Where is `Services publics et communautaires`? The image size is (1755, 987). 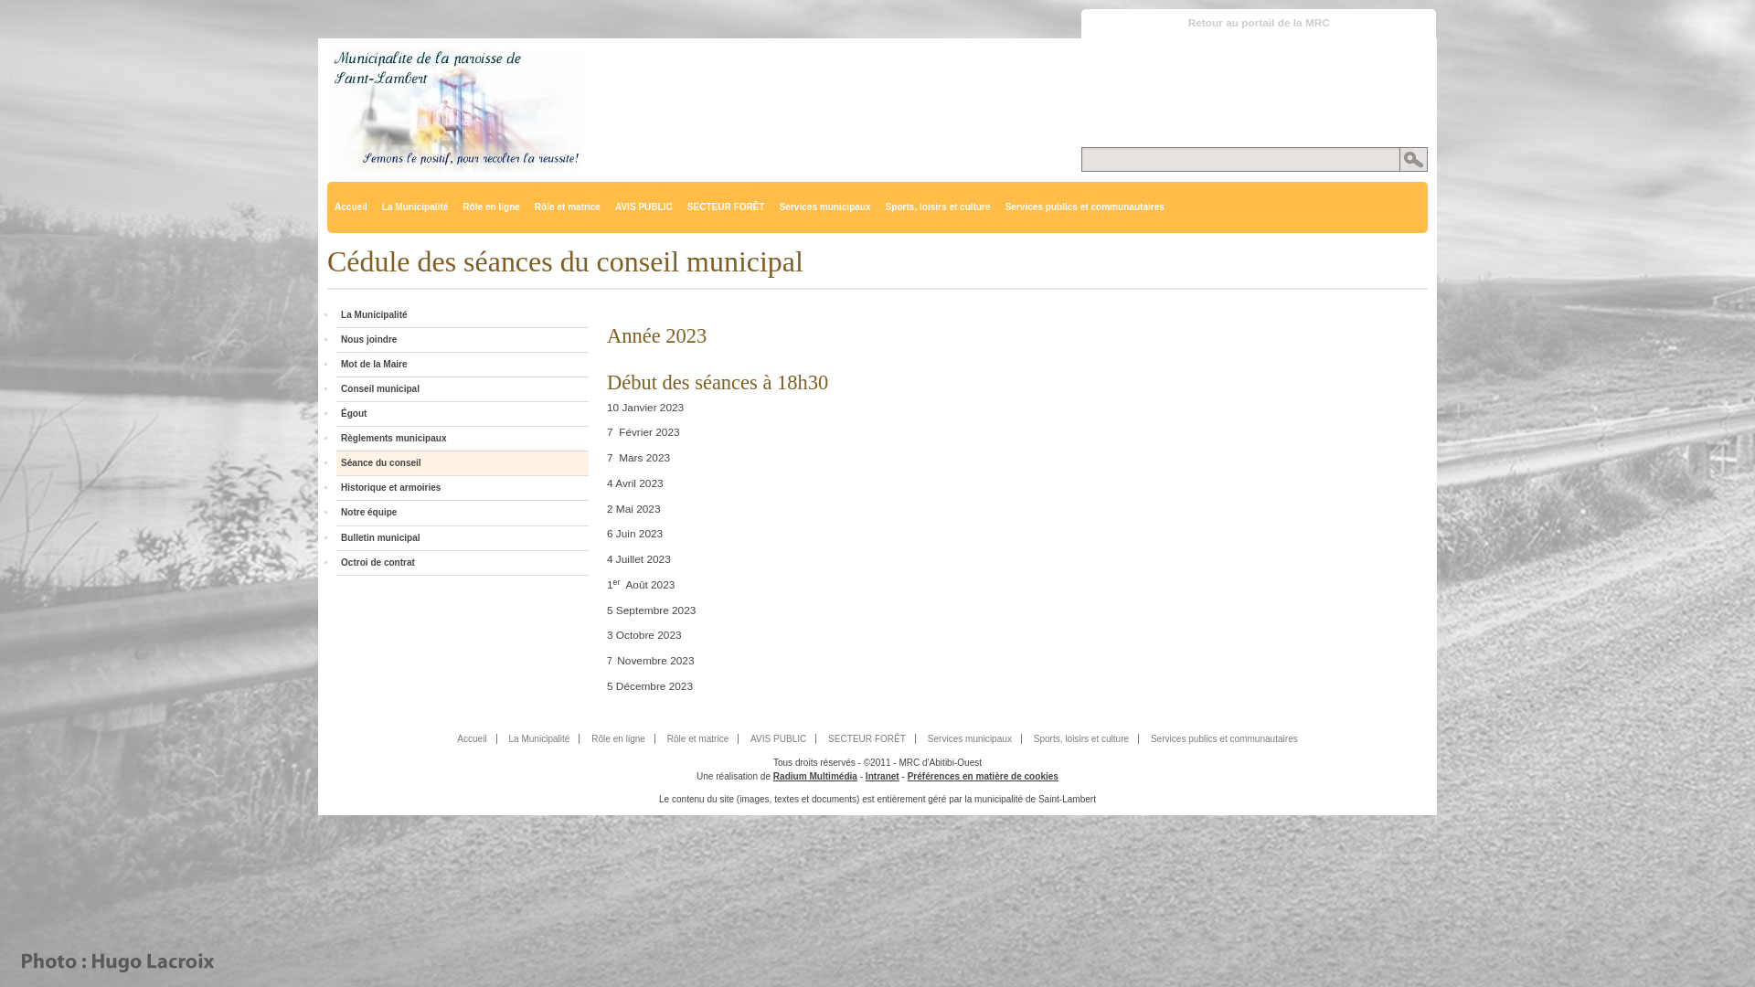 Services publics et communautaires is located at coordinates (1225, 738).